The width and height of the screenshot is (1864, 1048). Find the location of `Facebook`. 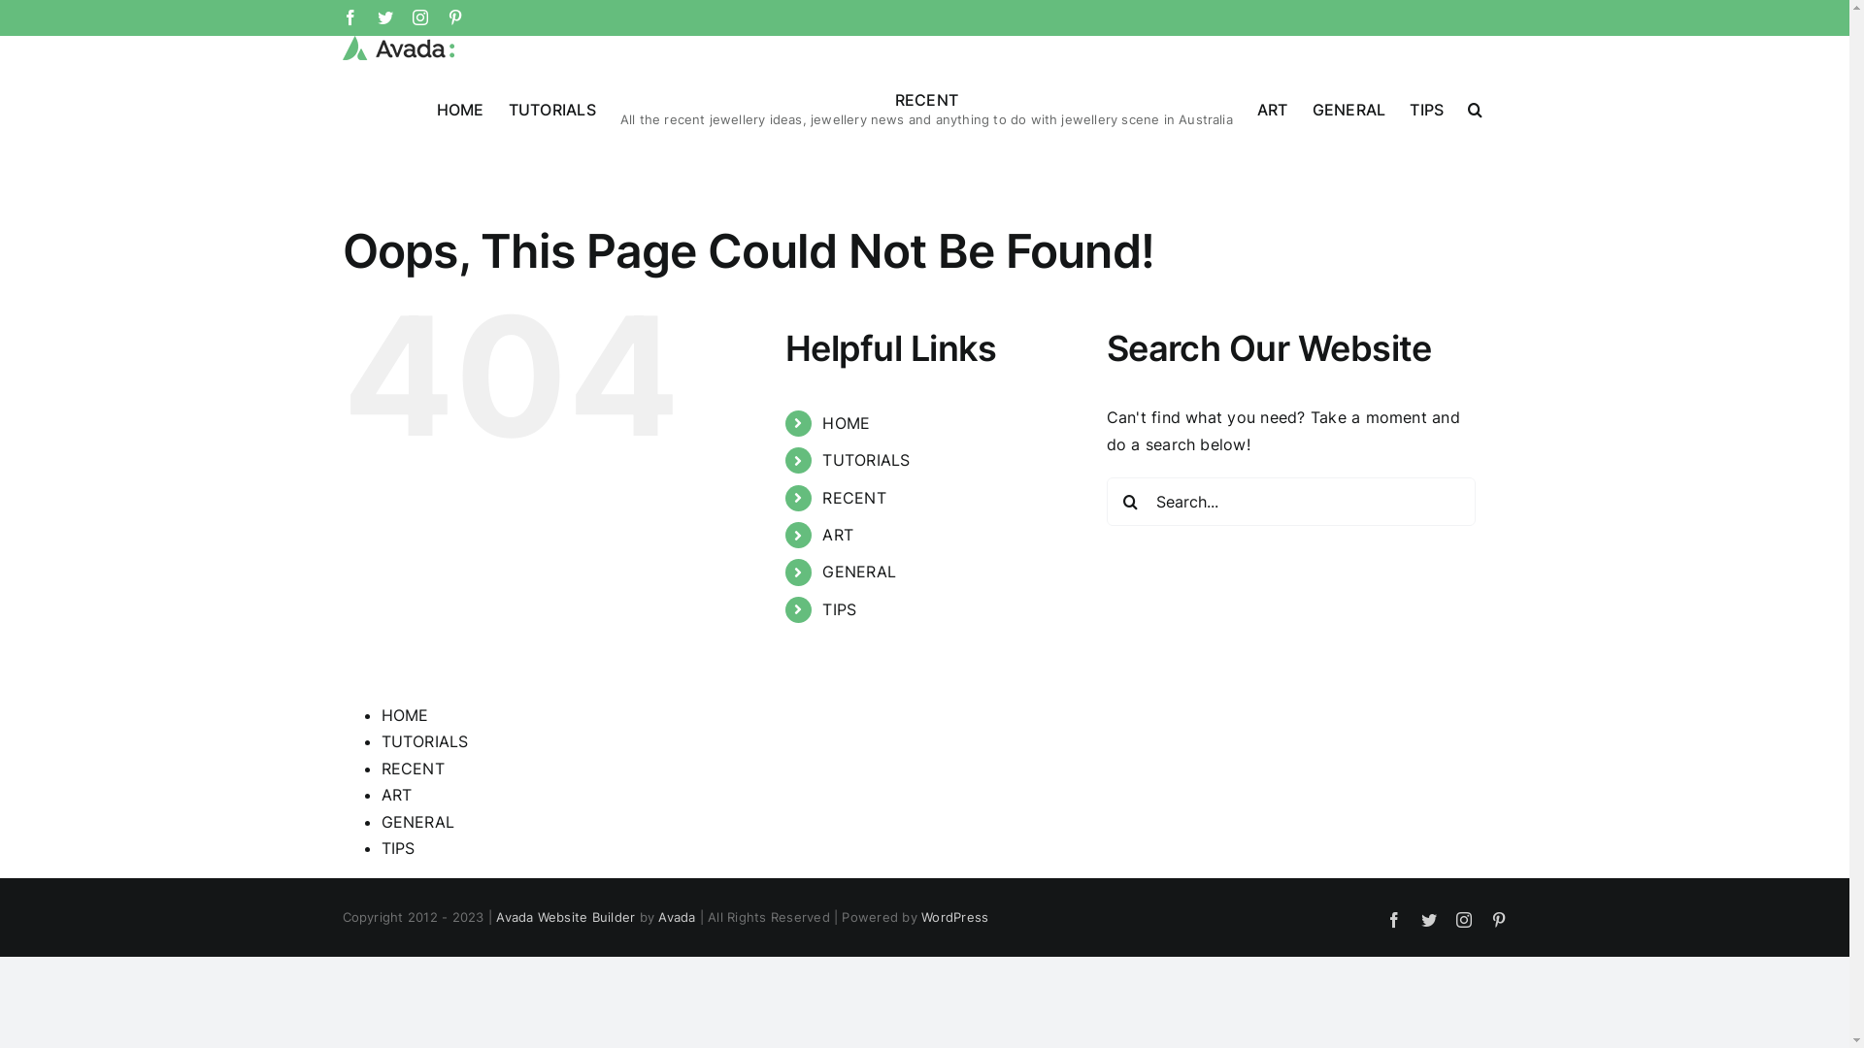

Facebook is located at coordinates (1394, 920).